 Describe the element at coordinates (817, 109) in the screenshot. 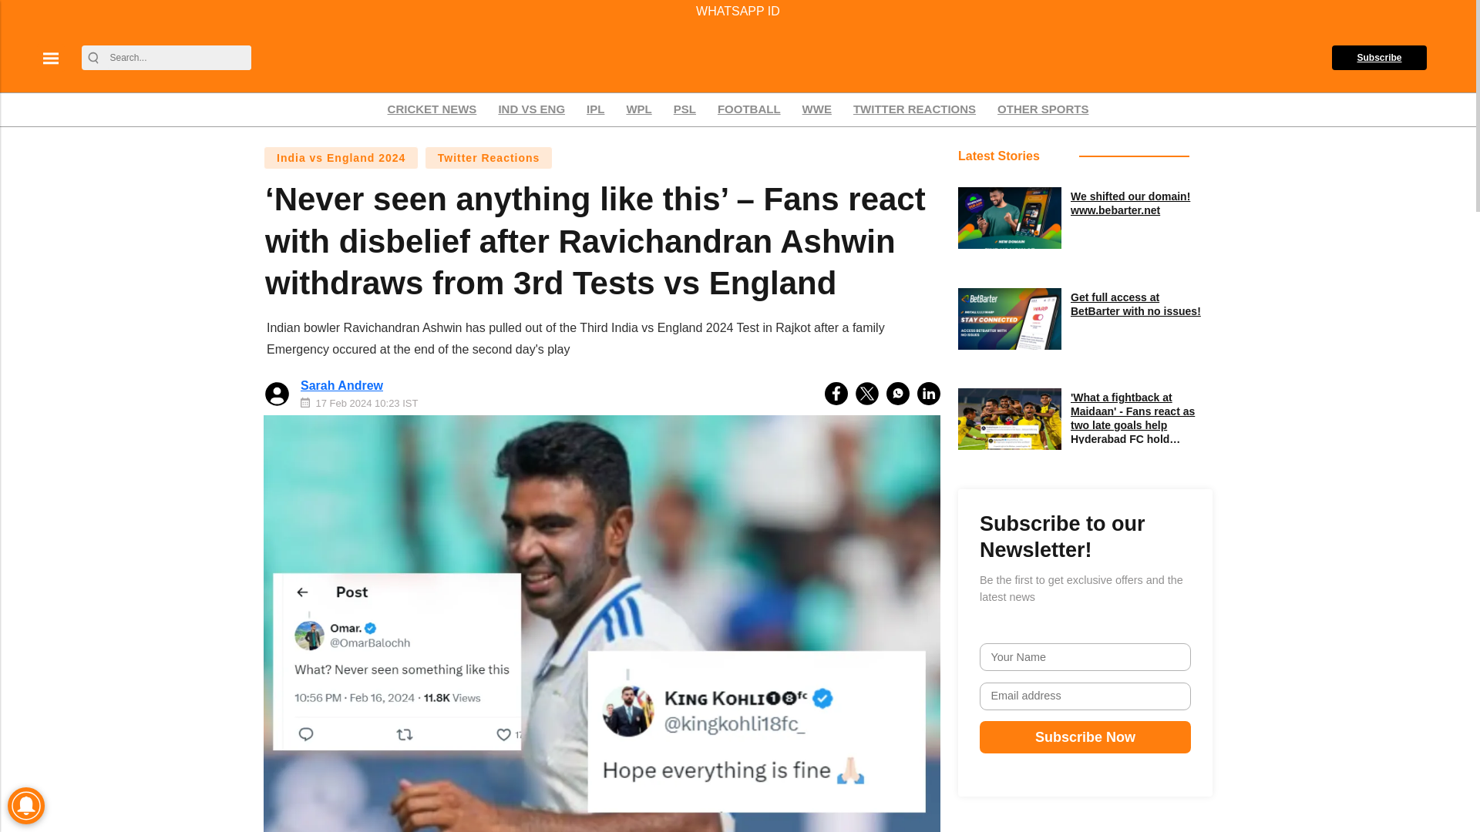

I see `WWE` at that location.